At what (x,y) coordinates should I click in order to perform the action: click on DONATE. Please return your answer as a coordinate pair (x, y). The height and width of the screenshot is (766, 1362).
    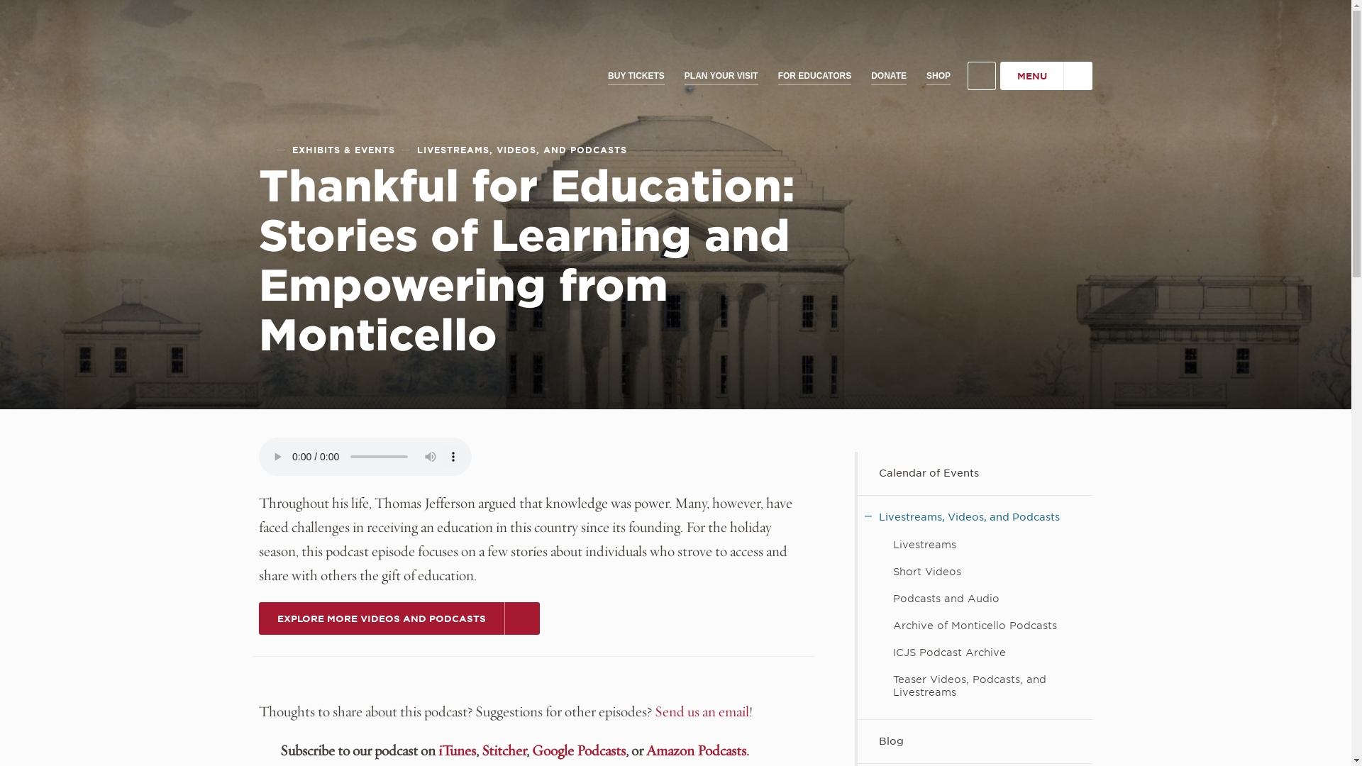
    Looking at the image, I should click on (888, 76).